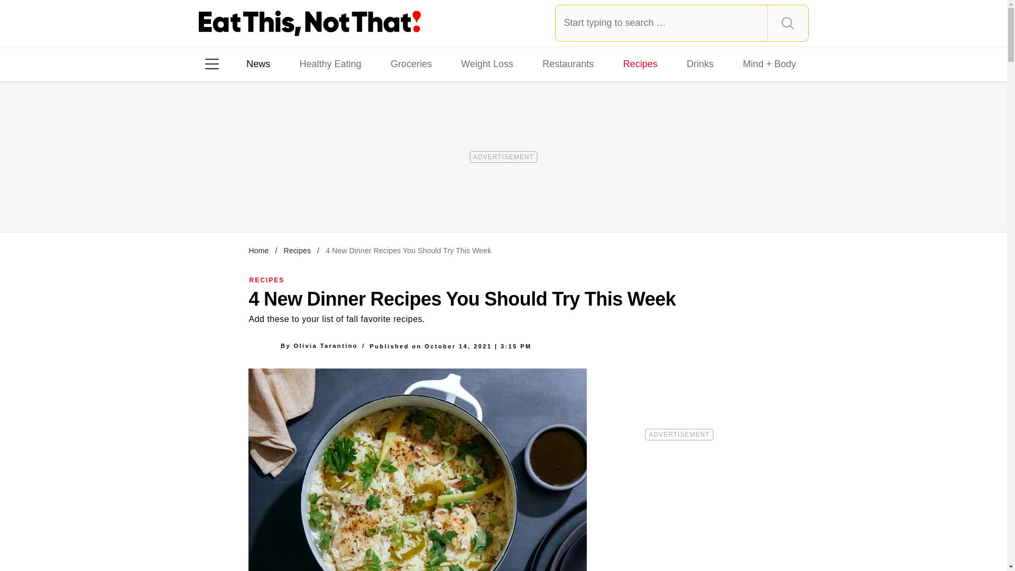 The image size is (1015, 571). I want to click on Healthy Eating, so click(330, 63).